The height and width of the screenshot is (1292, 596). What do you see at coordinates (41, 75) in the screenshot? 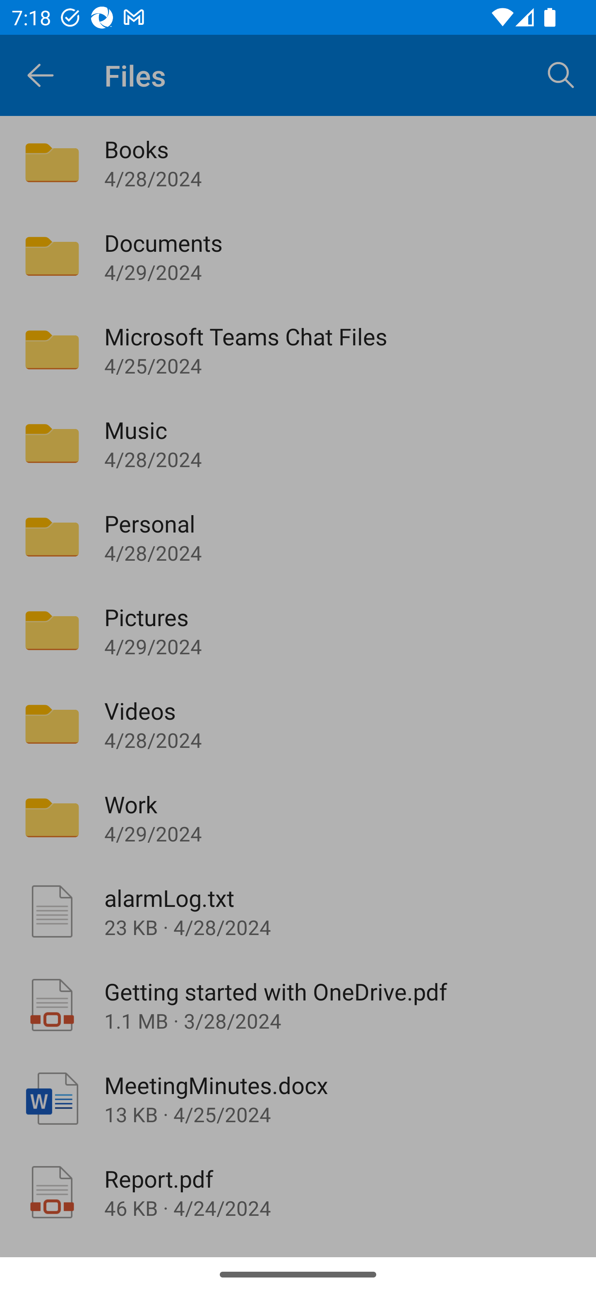
I see `Navigate up` at bounding box center [41, 75].